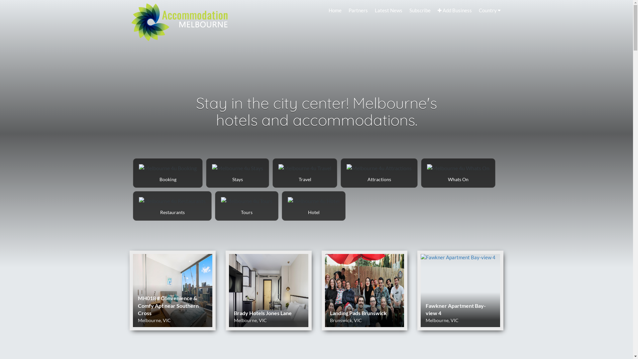 This screenshot has height=359, width=638. Describe the element at coordinates (458, 173) in the screenshot. I see `Whats On Melbourne 4u` at that location.